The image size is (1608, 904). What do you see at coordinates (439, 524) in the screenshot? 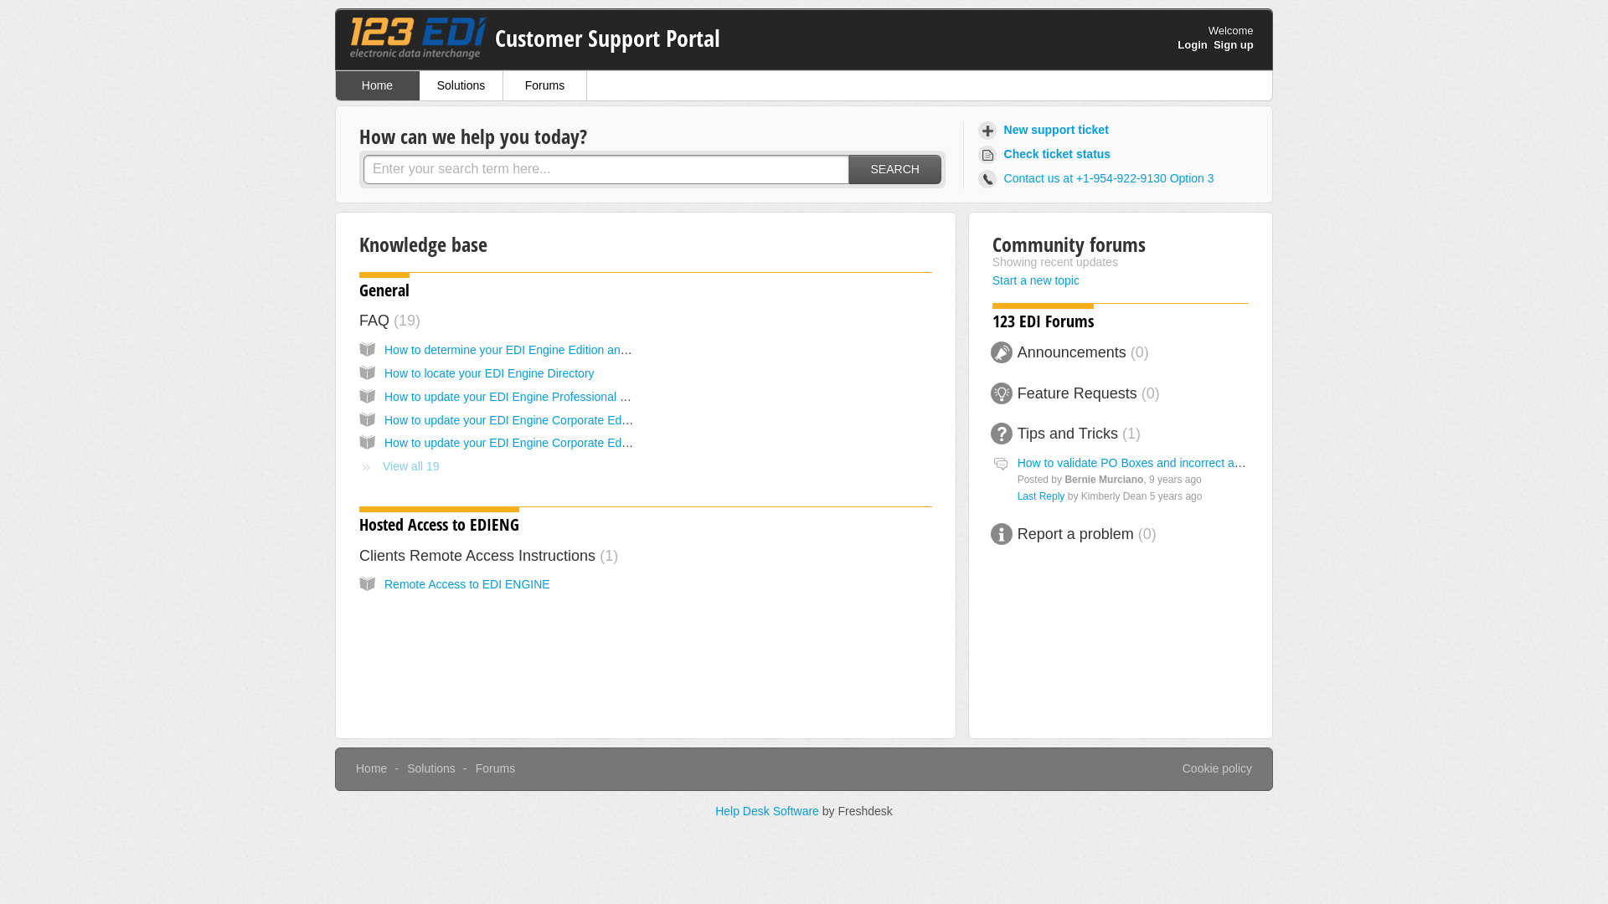
I see `Hosted Access to EDIENG` at bounding box center [439, 524].